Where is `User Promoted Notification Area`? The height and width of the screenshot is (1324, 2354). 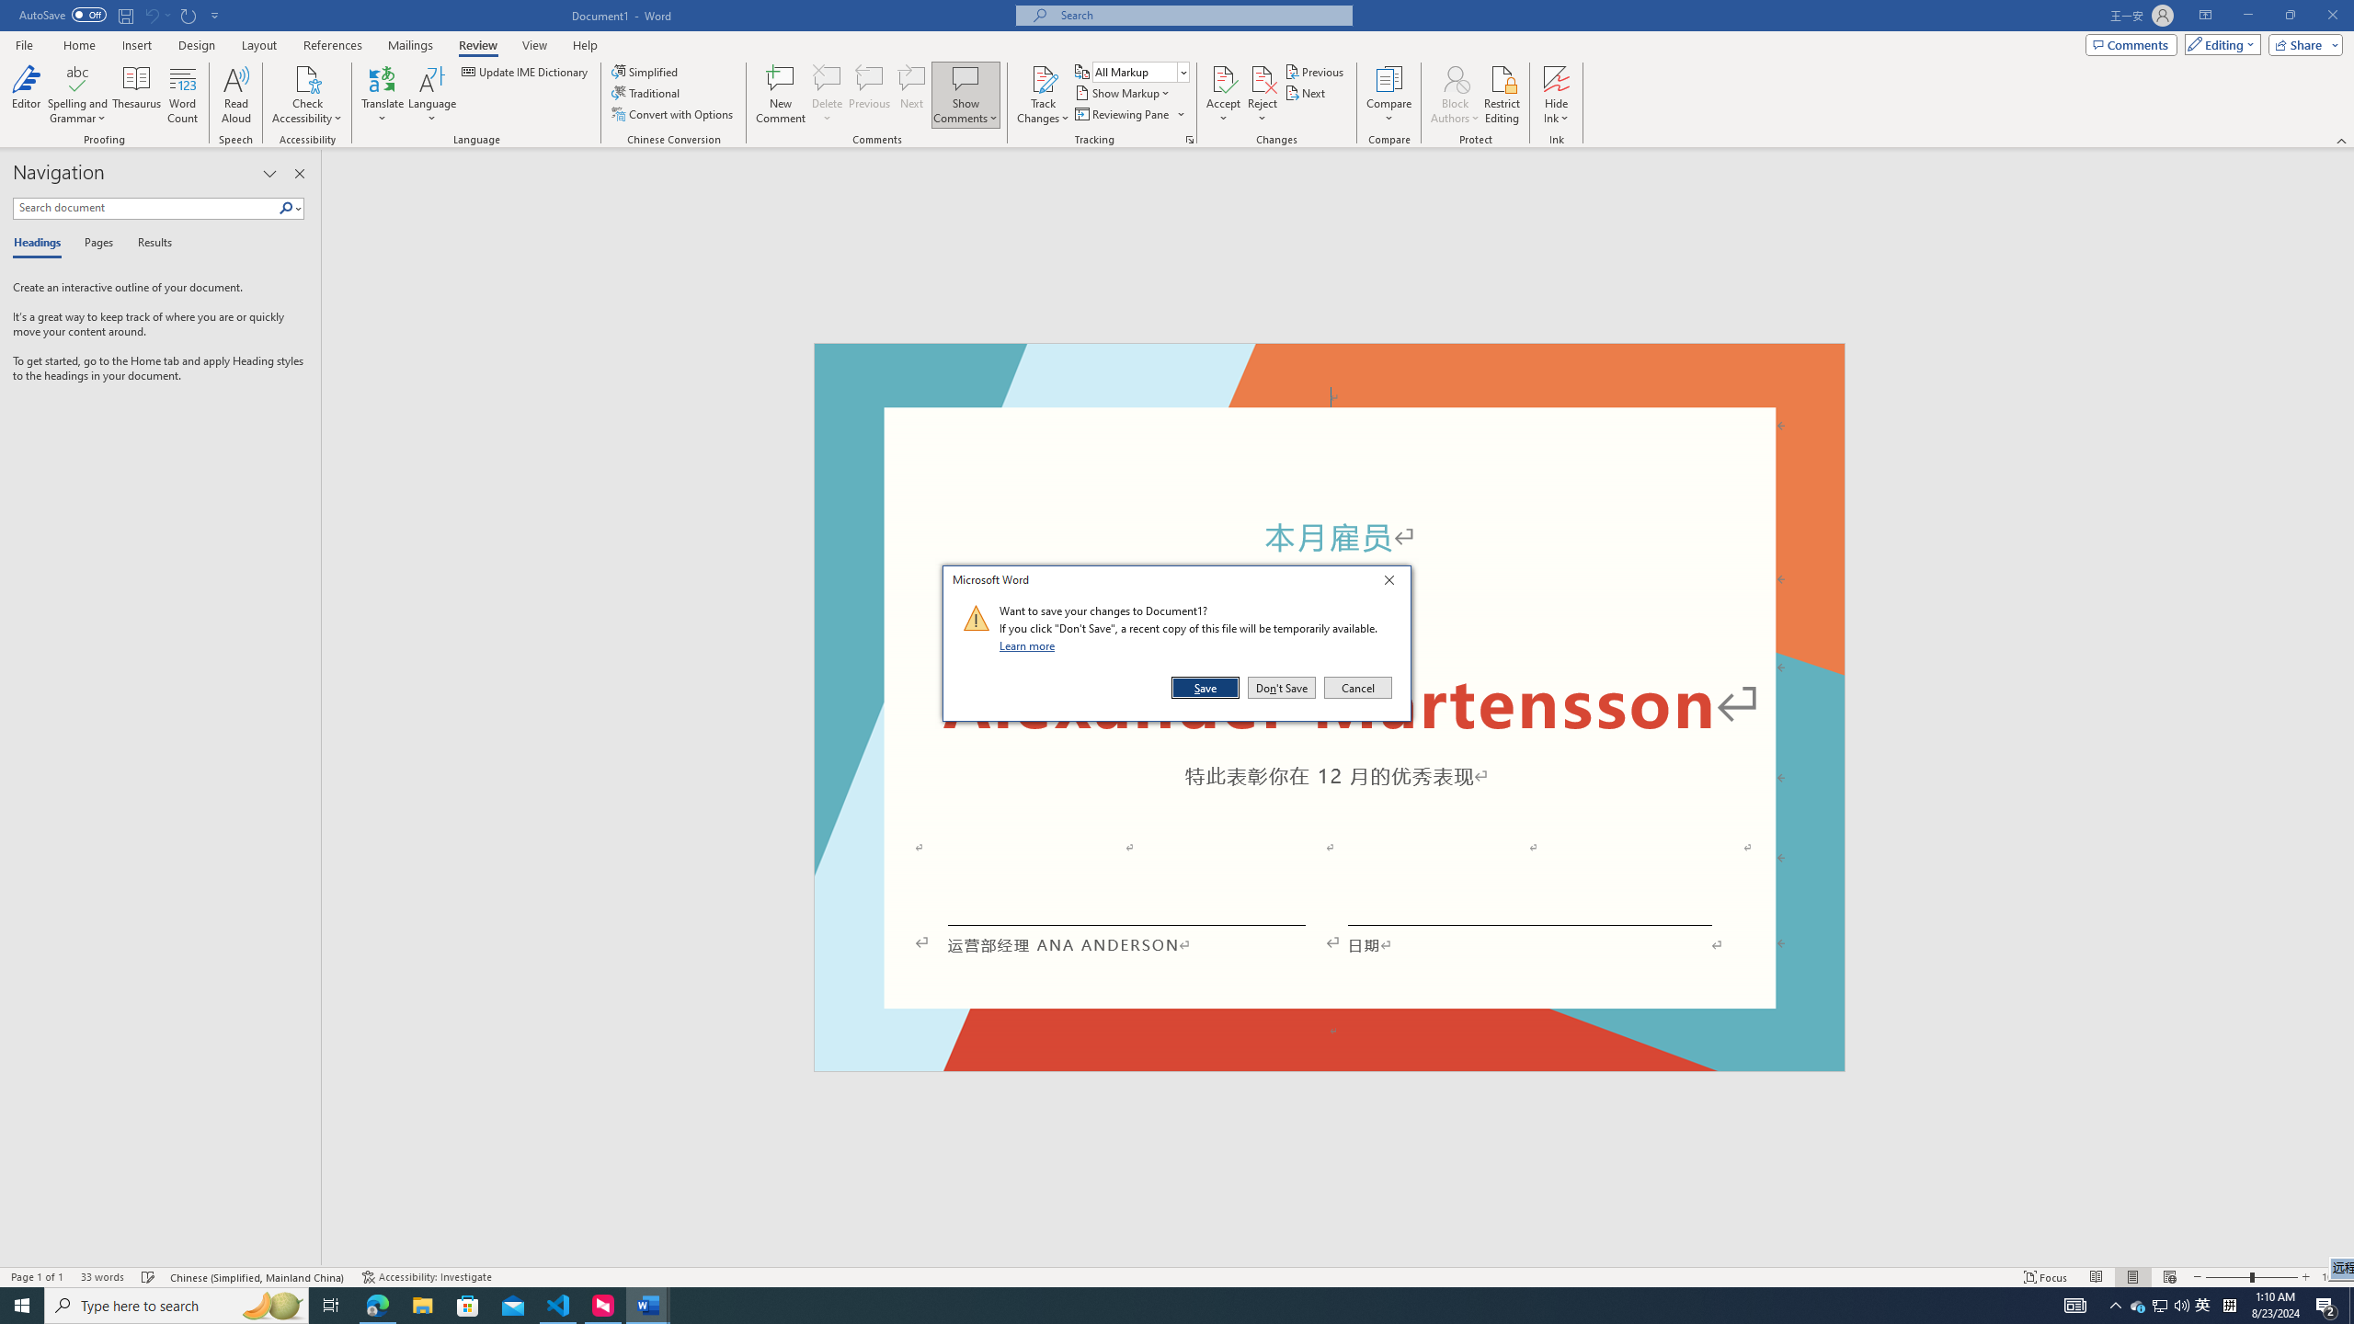 User Promoted Notification Area is located at coordinates (2161, 1306).